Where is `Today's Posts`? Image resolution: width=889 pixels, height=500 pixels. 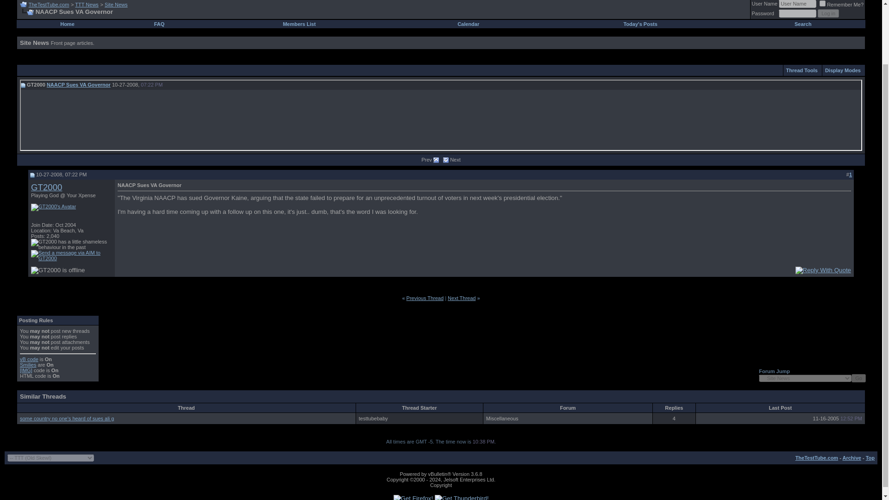
Today's Posts is located at coordinates (640, 24).